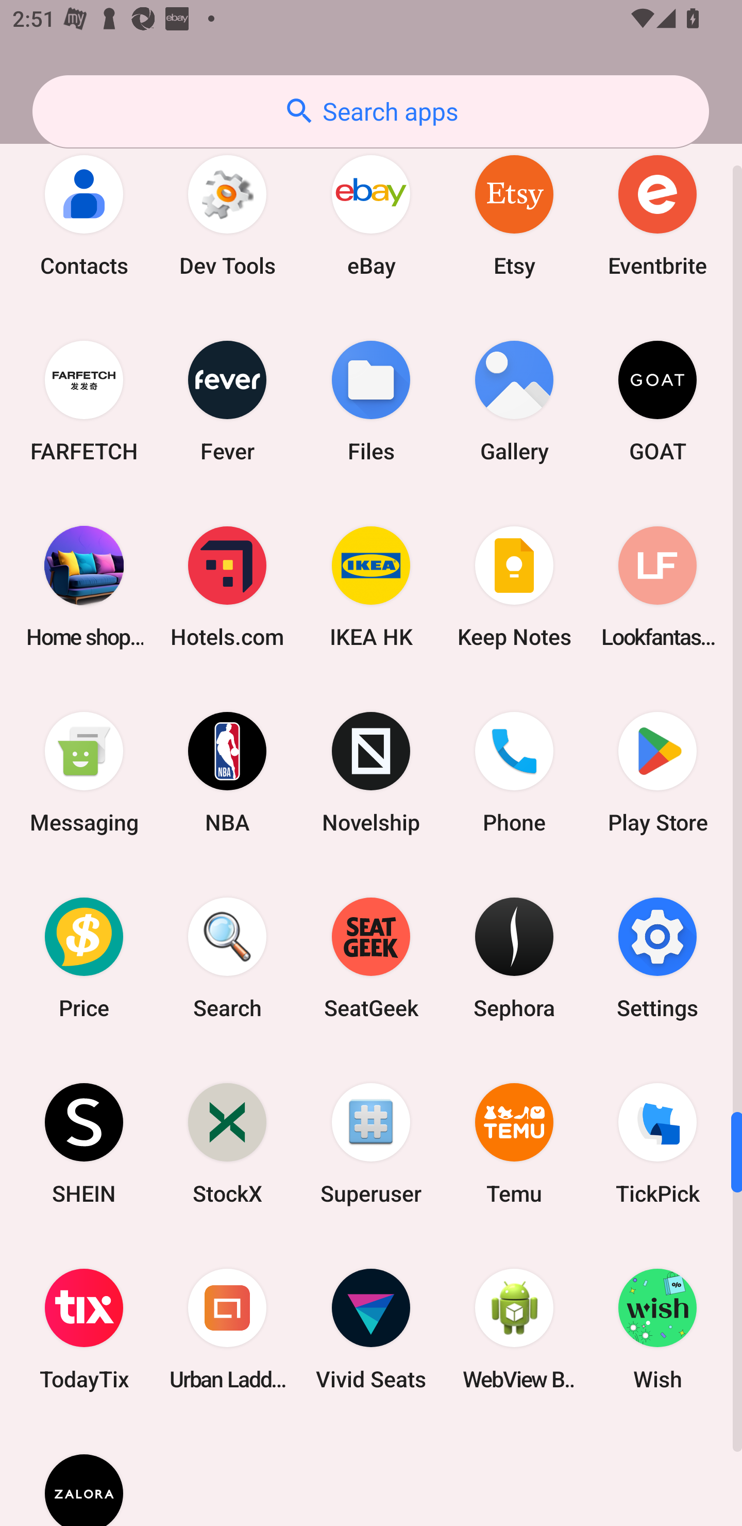  Describe the element at coordinates (84, 1329) in the screenshot. I see `TodayTix` at that location.